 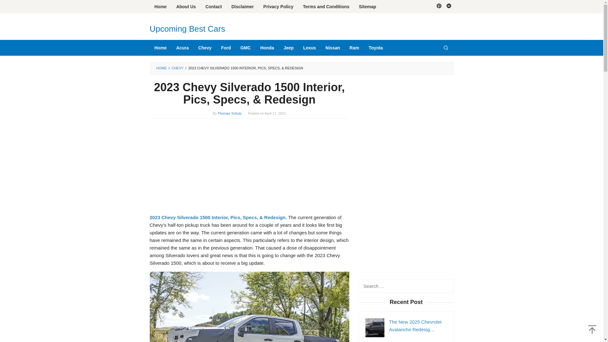 What do you see at coordinates (226, 48) in the screenshot?
I see `Ford` at bounding box center [226, 48].